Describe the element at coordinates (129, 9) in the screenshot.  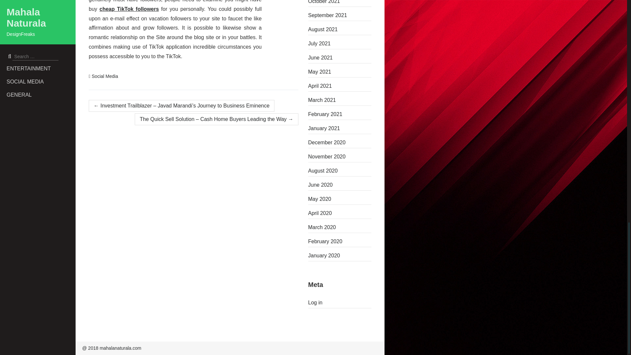
I see `cheap TikTok followers` at that location.